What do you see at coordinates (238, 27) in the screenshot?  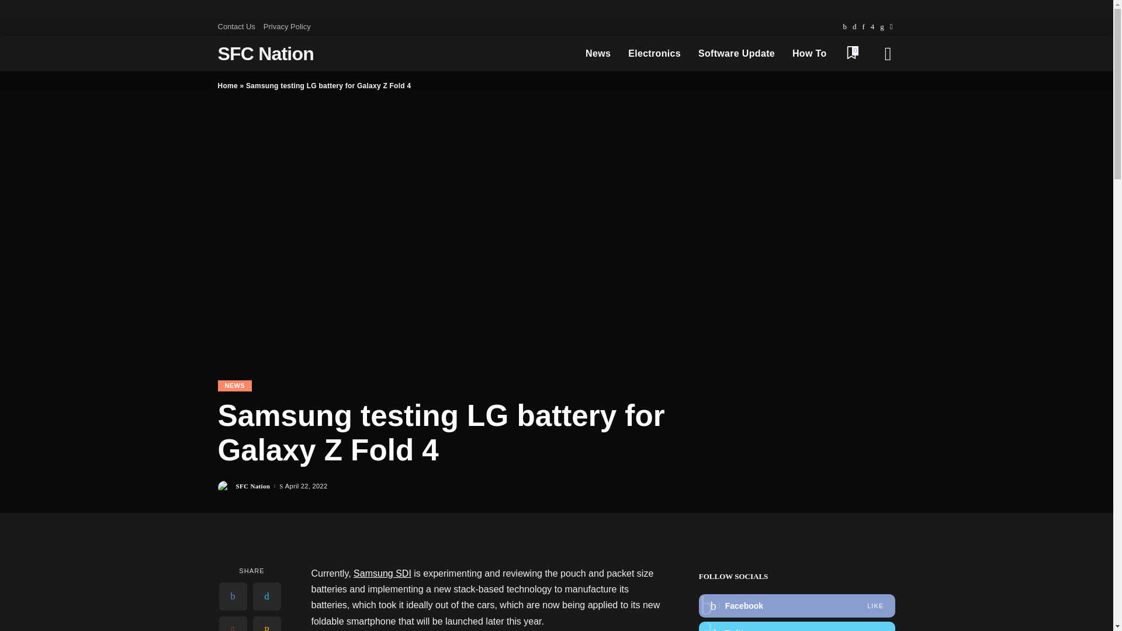 I see `Contact Us` at bounding box center [238, 27].